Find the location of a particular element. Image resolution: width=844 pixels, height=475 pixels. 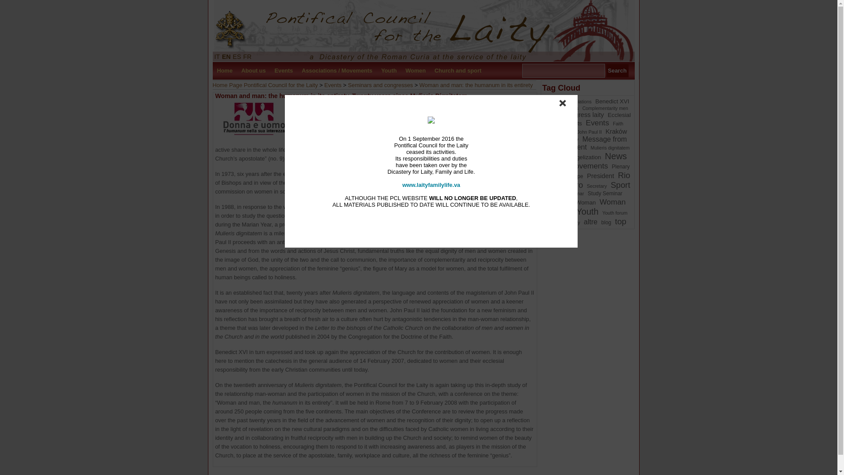

Africa is located at coordinates (555, 101).